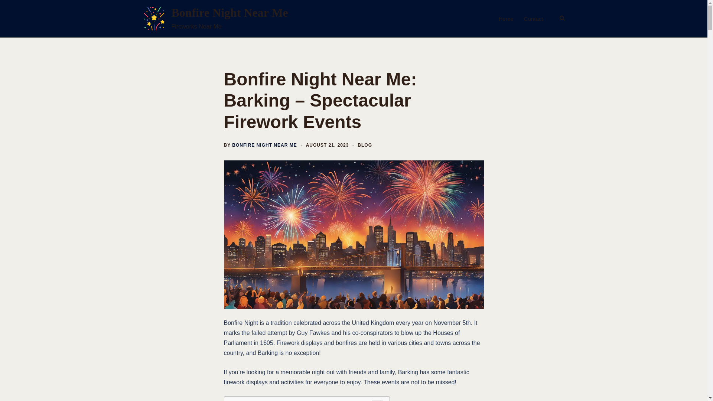  I want to click on BONFIRE NIGHT NEAR ME, so click(264, 145).